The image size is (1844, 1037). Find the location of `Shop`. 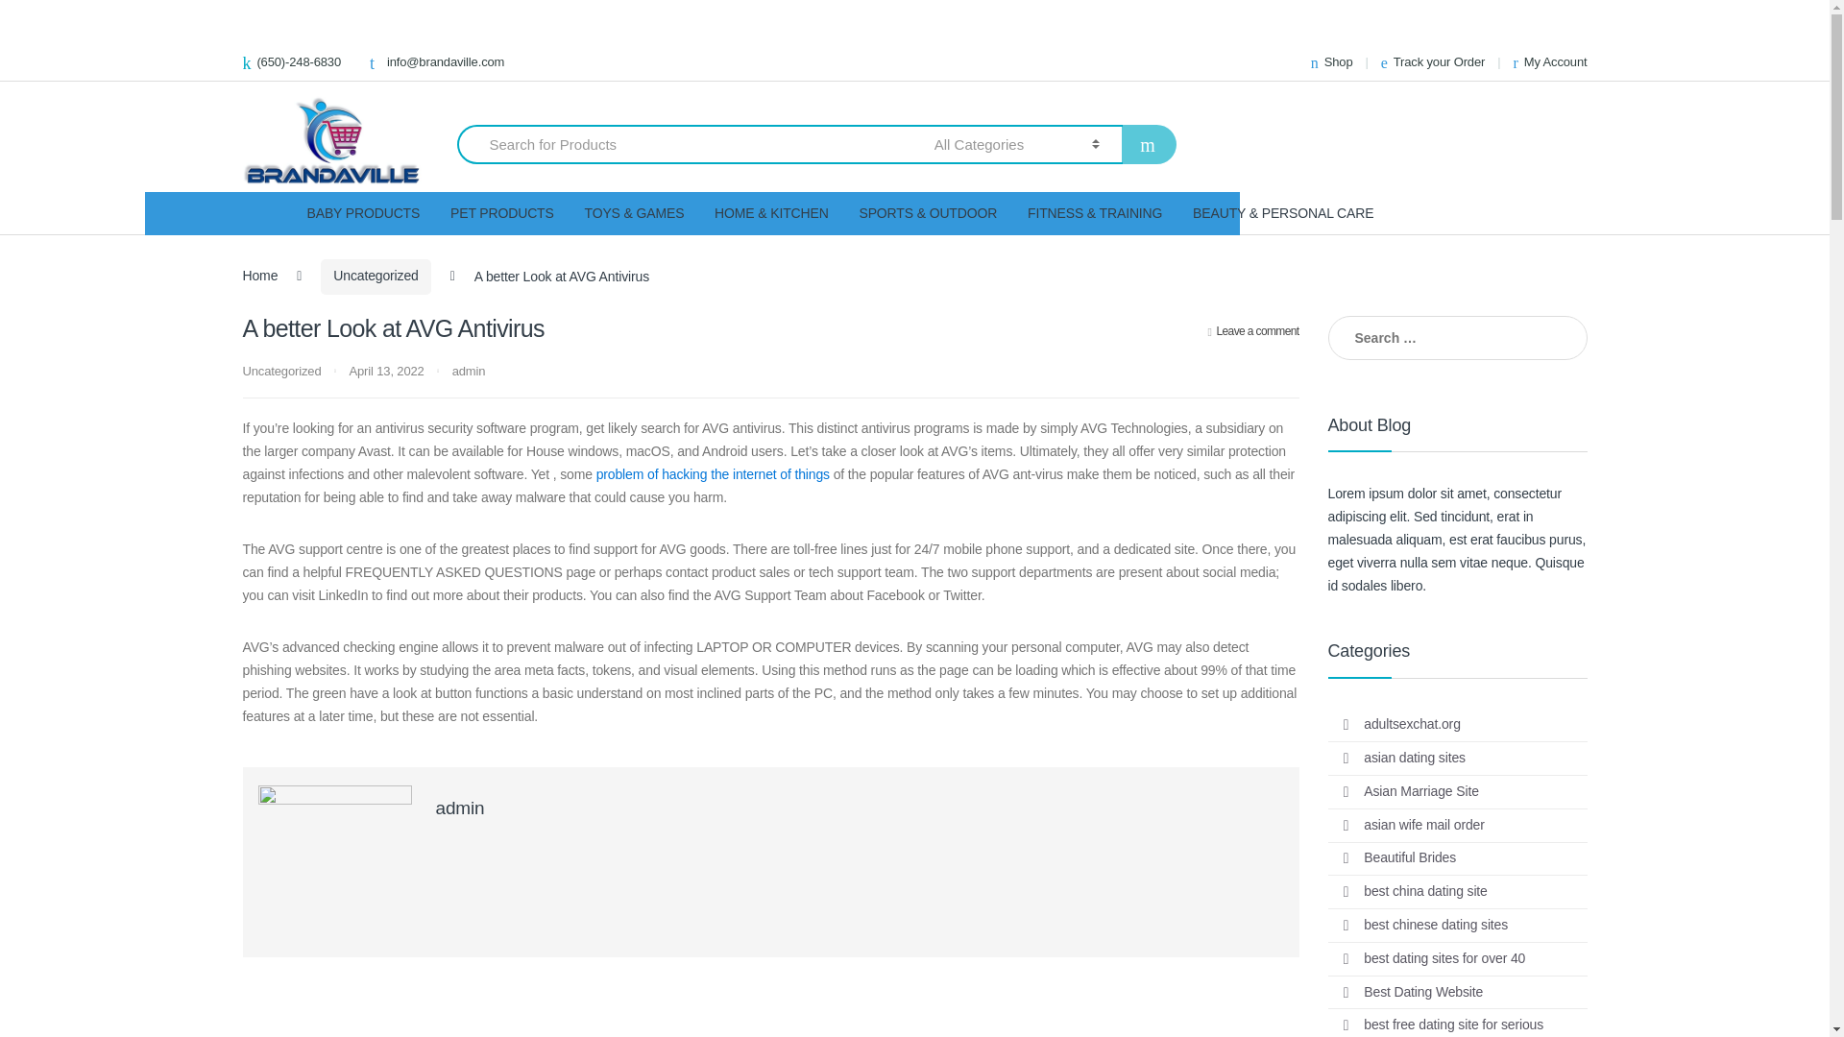

Shop is located at coordinates (1332, 61).